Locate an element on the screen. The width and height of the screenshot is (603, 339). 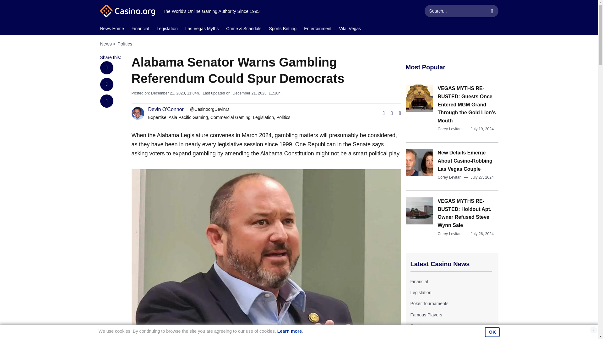
Corey Levitan is located at coordinates (450, 177).